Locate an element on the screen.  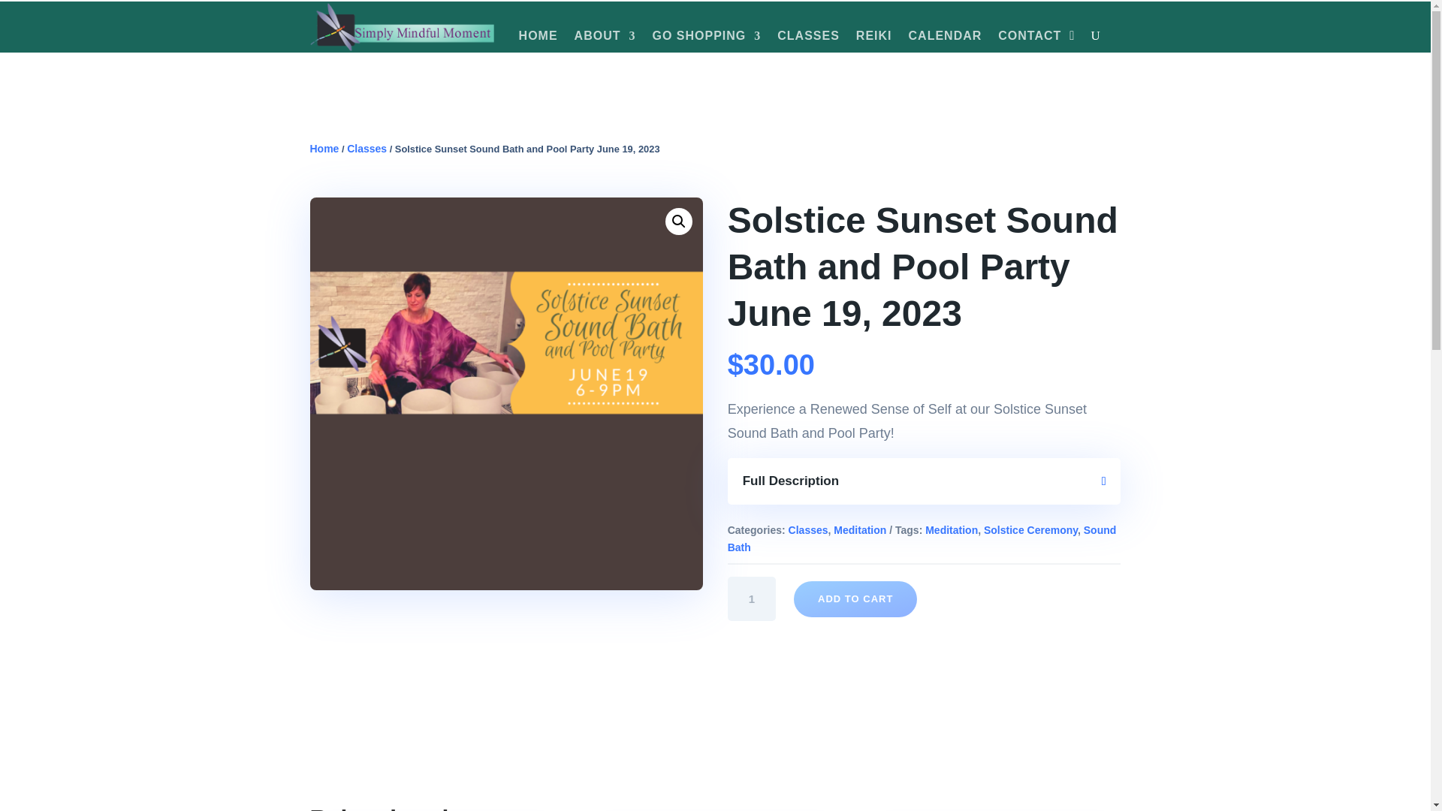
ADD TO CART is located at coordinates (855, 599).